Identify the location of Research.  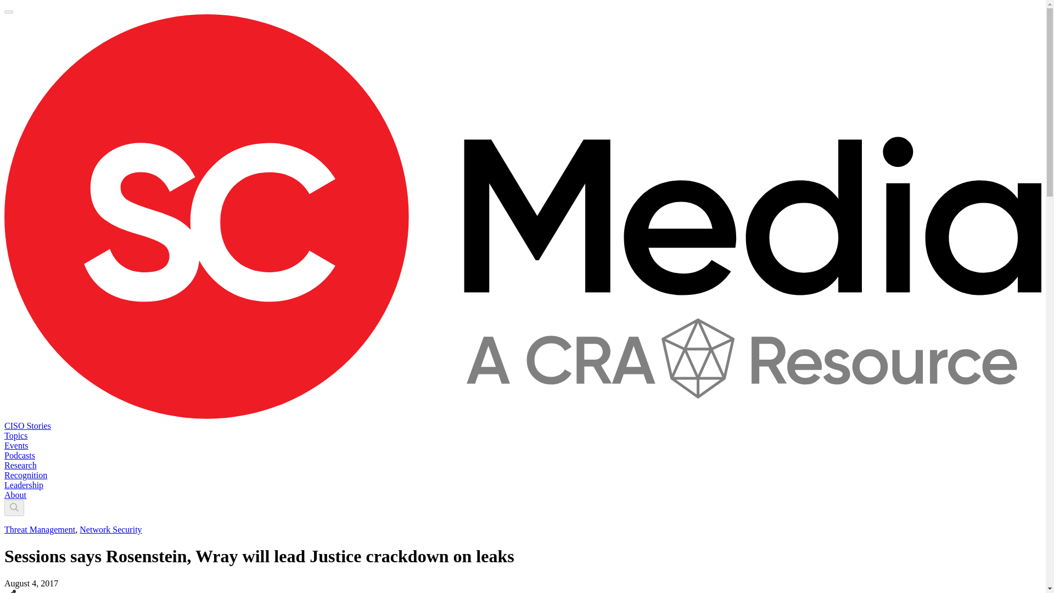
(20, 466).